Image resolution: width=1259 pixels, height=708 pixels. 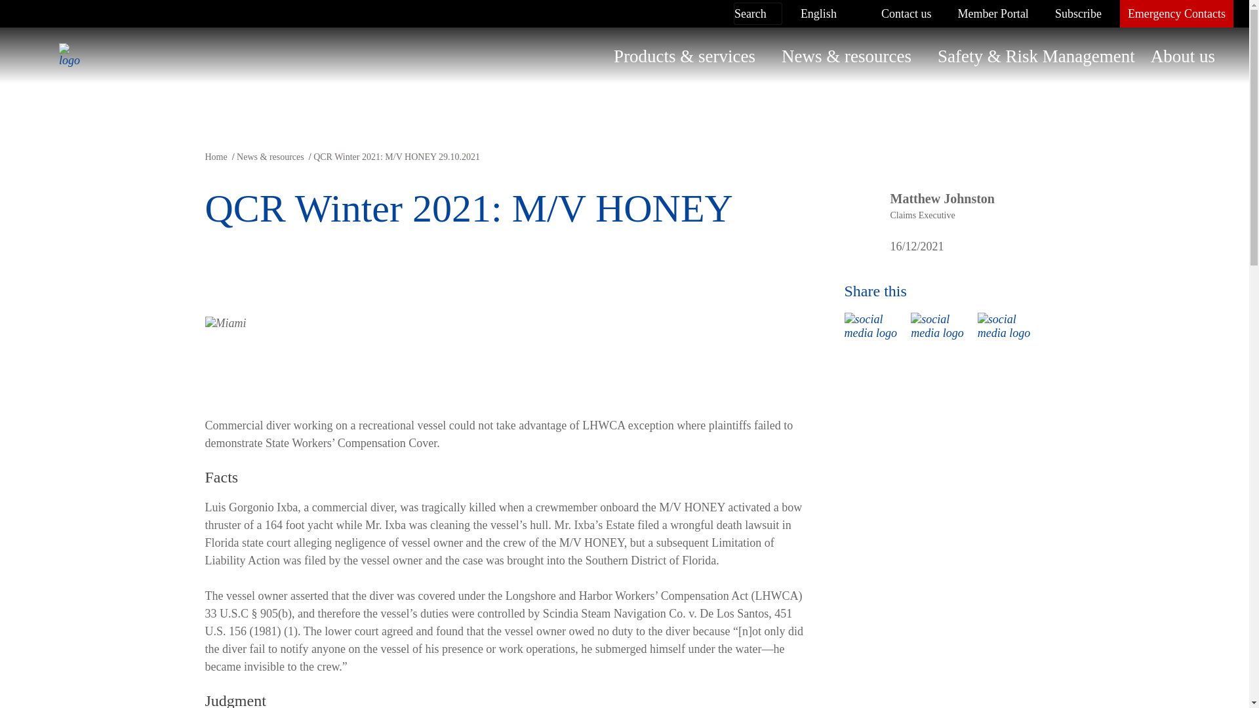 I want to click on Member Portal, so click(x=993, y=14).